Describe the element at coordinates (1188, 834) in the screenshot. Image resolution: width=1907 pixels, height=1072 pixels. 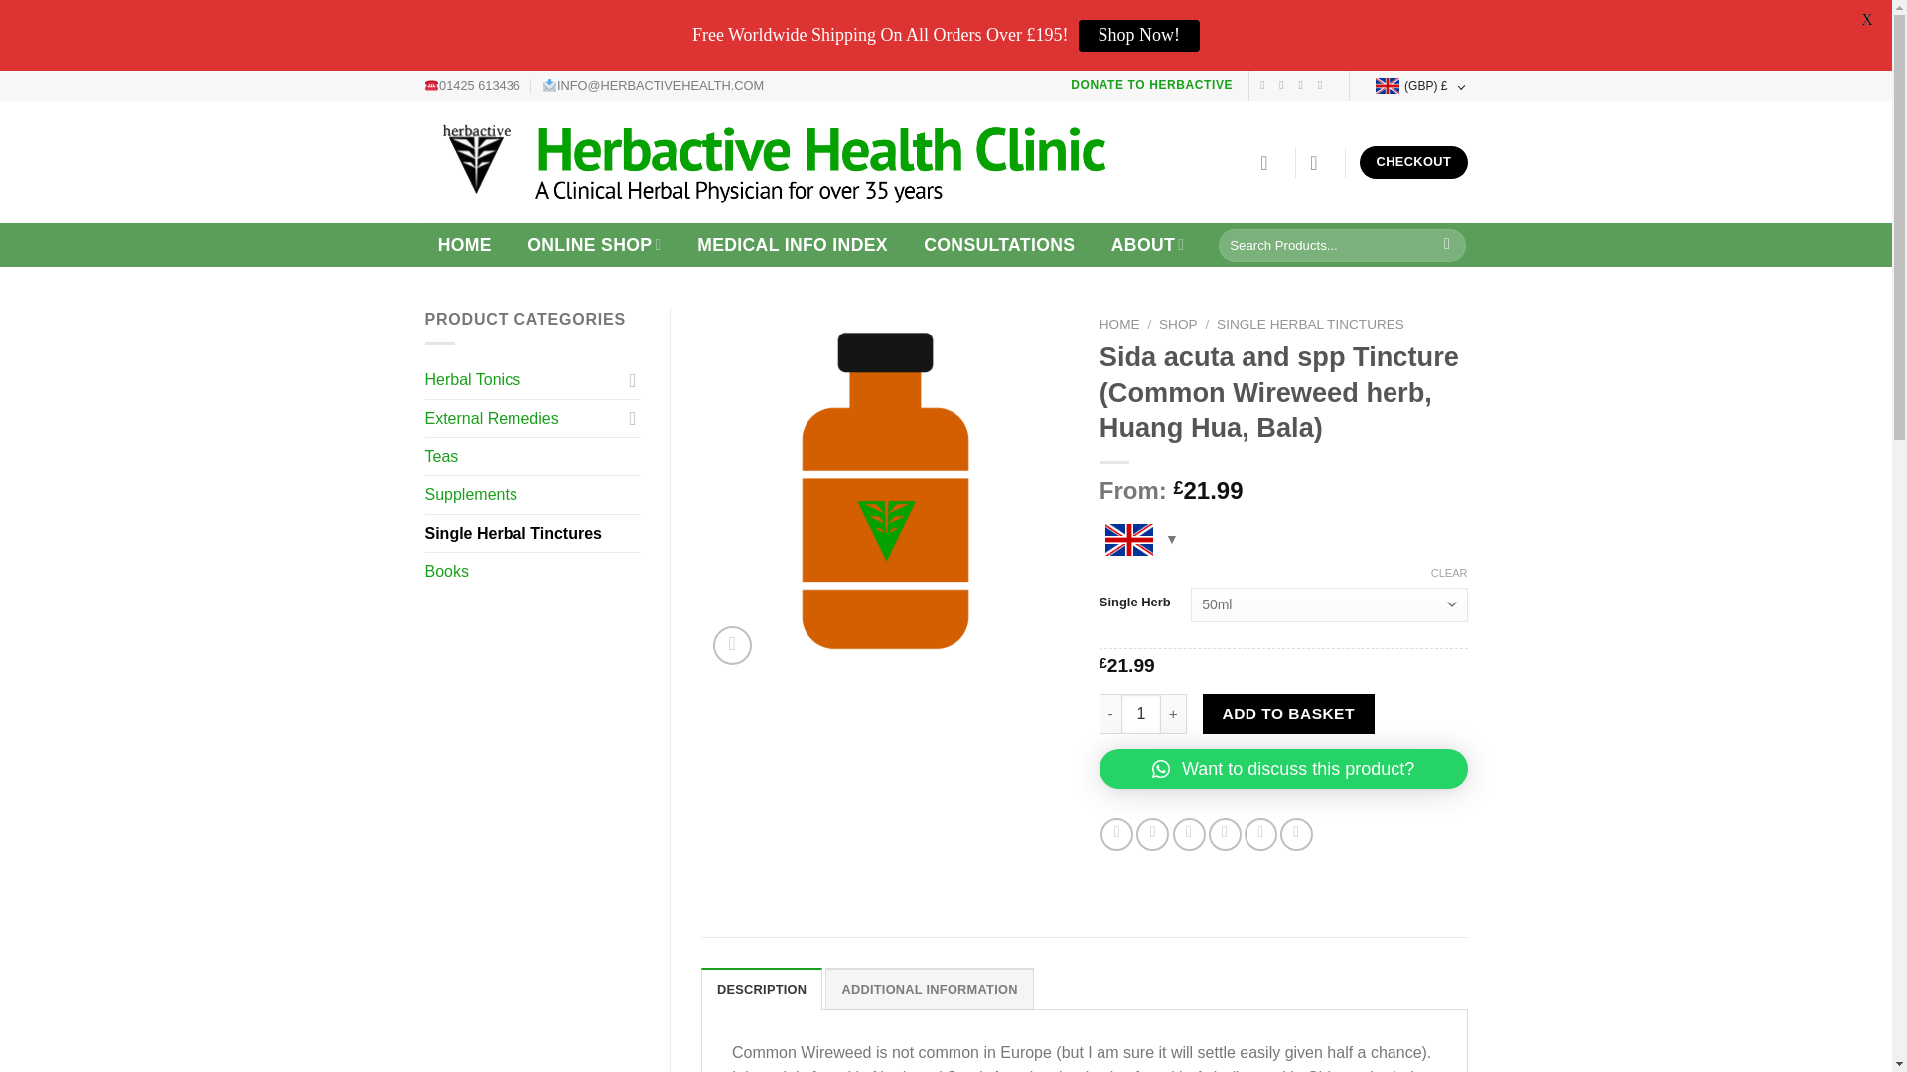
I see `Email to a Friend` at that location.